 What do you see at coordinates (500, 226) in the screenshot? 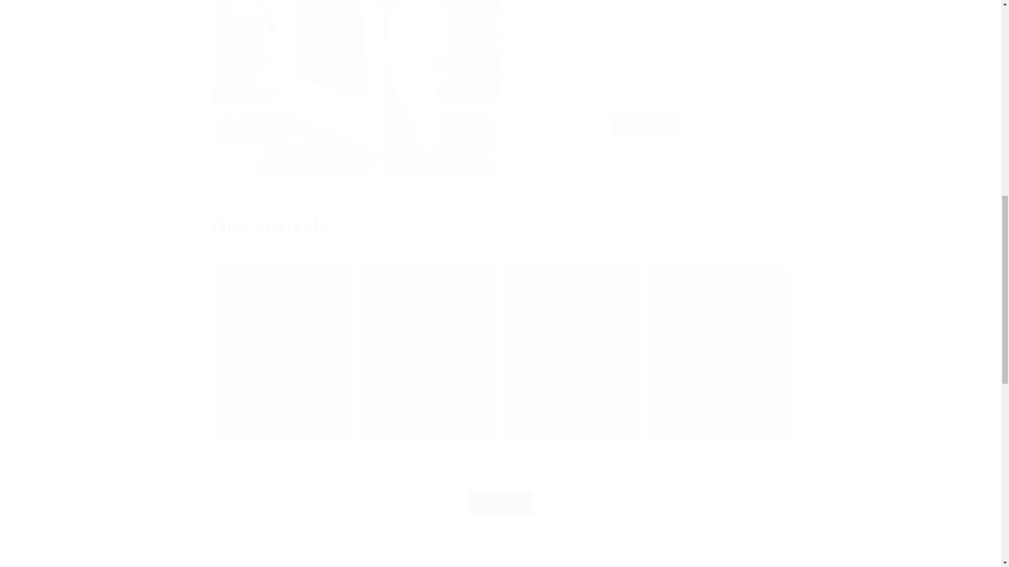
I see `New Arrivals` at bounding box center [500, 226].